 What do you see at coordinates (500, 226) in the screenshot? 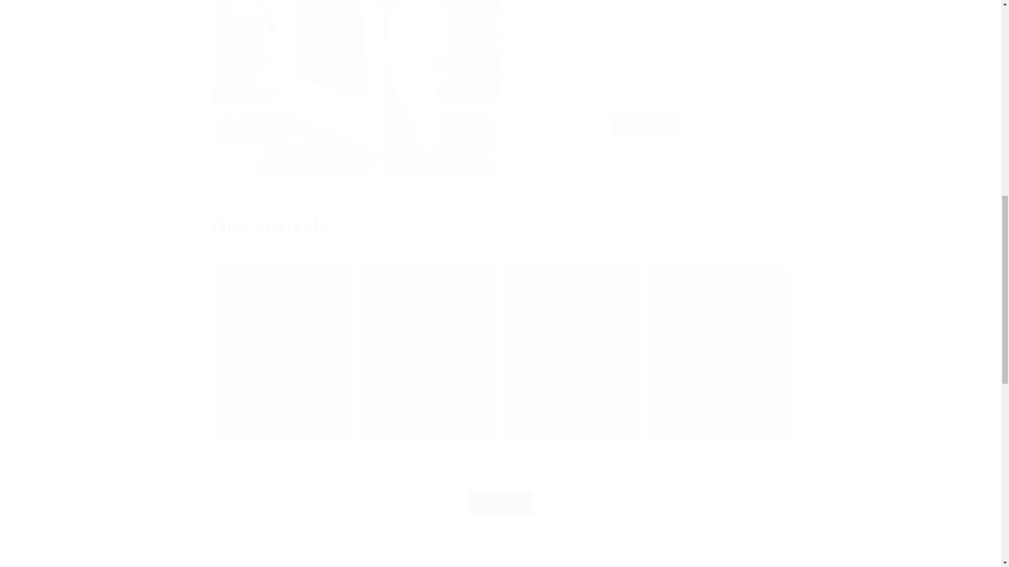
I see `New Arrivals` at bounding box center [500, 226].